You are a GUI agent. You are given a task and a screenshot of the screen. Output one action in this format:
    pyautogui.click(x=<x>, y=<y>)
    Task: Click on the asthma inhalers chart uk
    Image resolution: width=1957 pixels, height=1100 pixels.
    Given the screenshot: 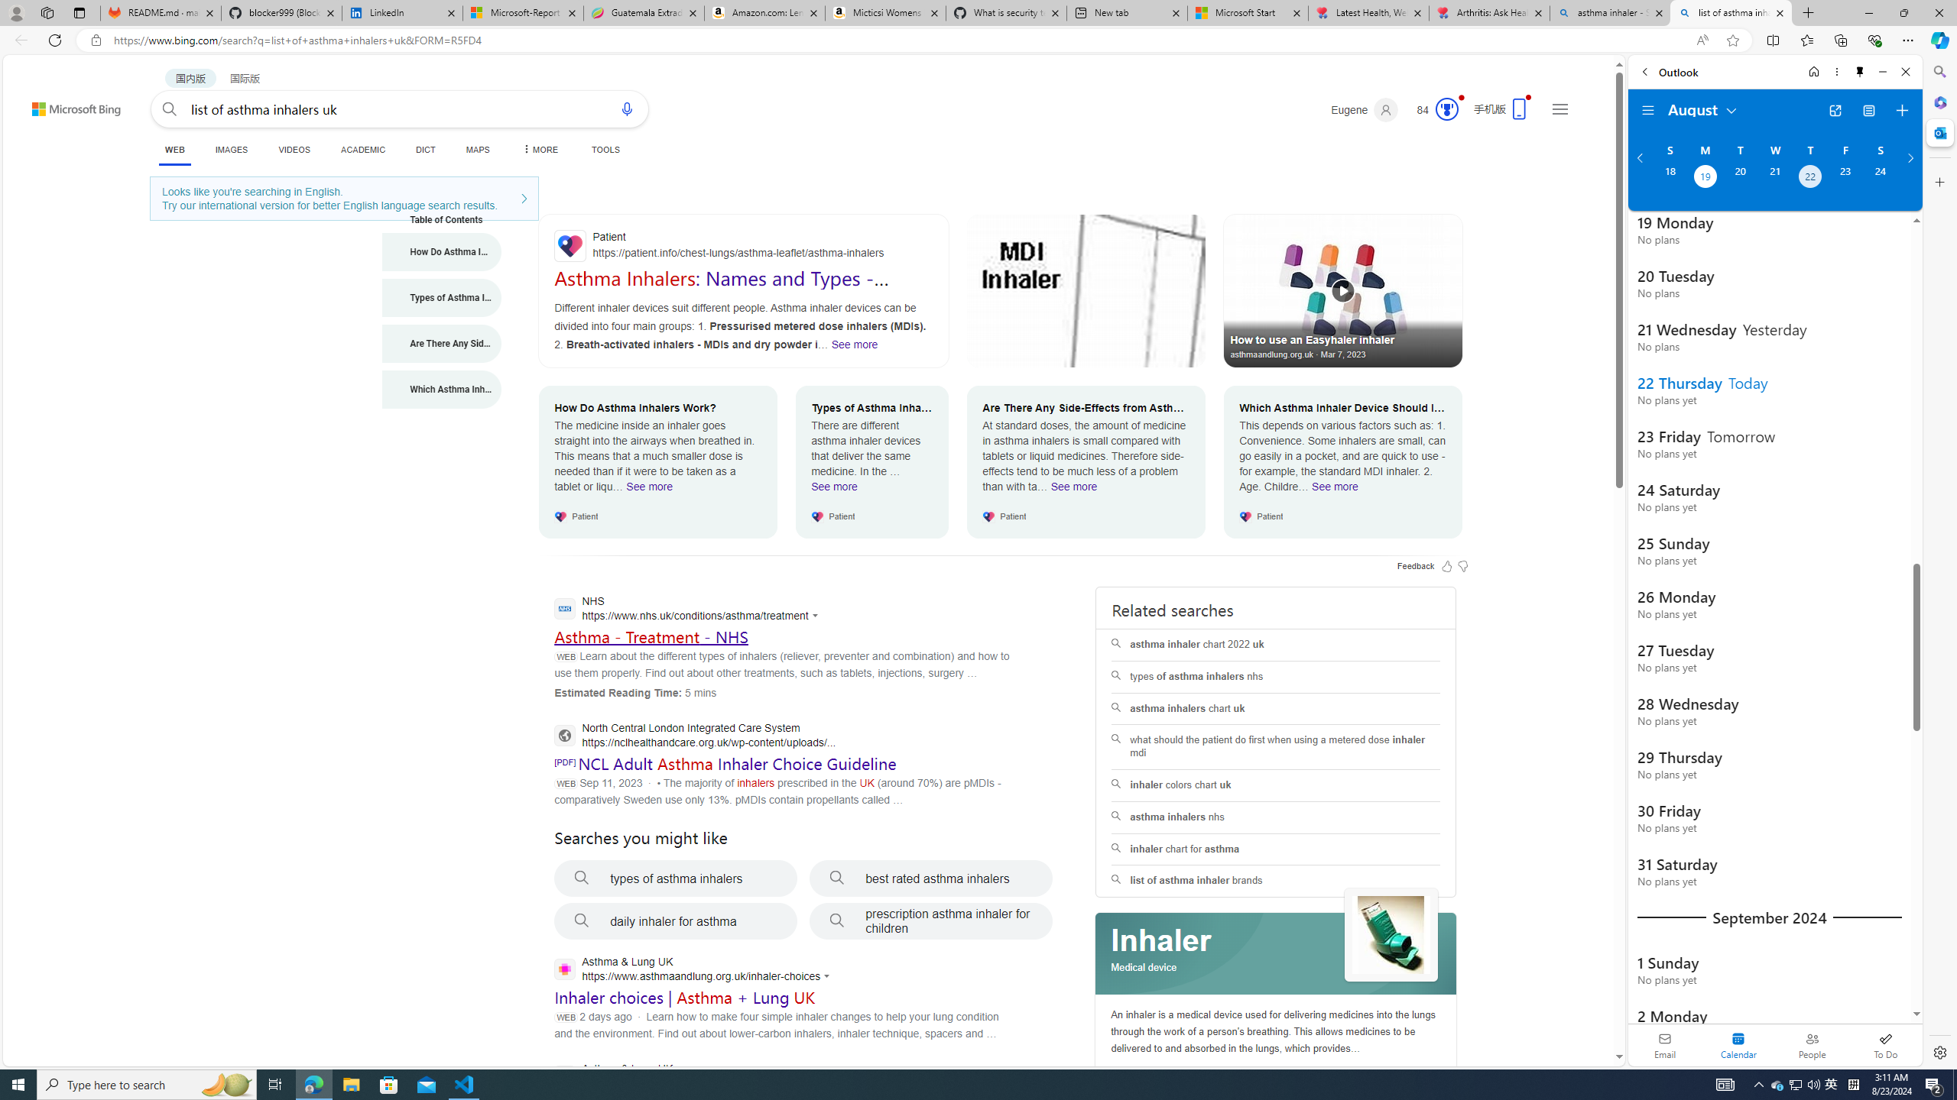 What is the action you would take?
    pyautogui.click(x=1276, y=709)
    